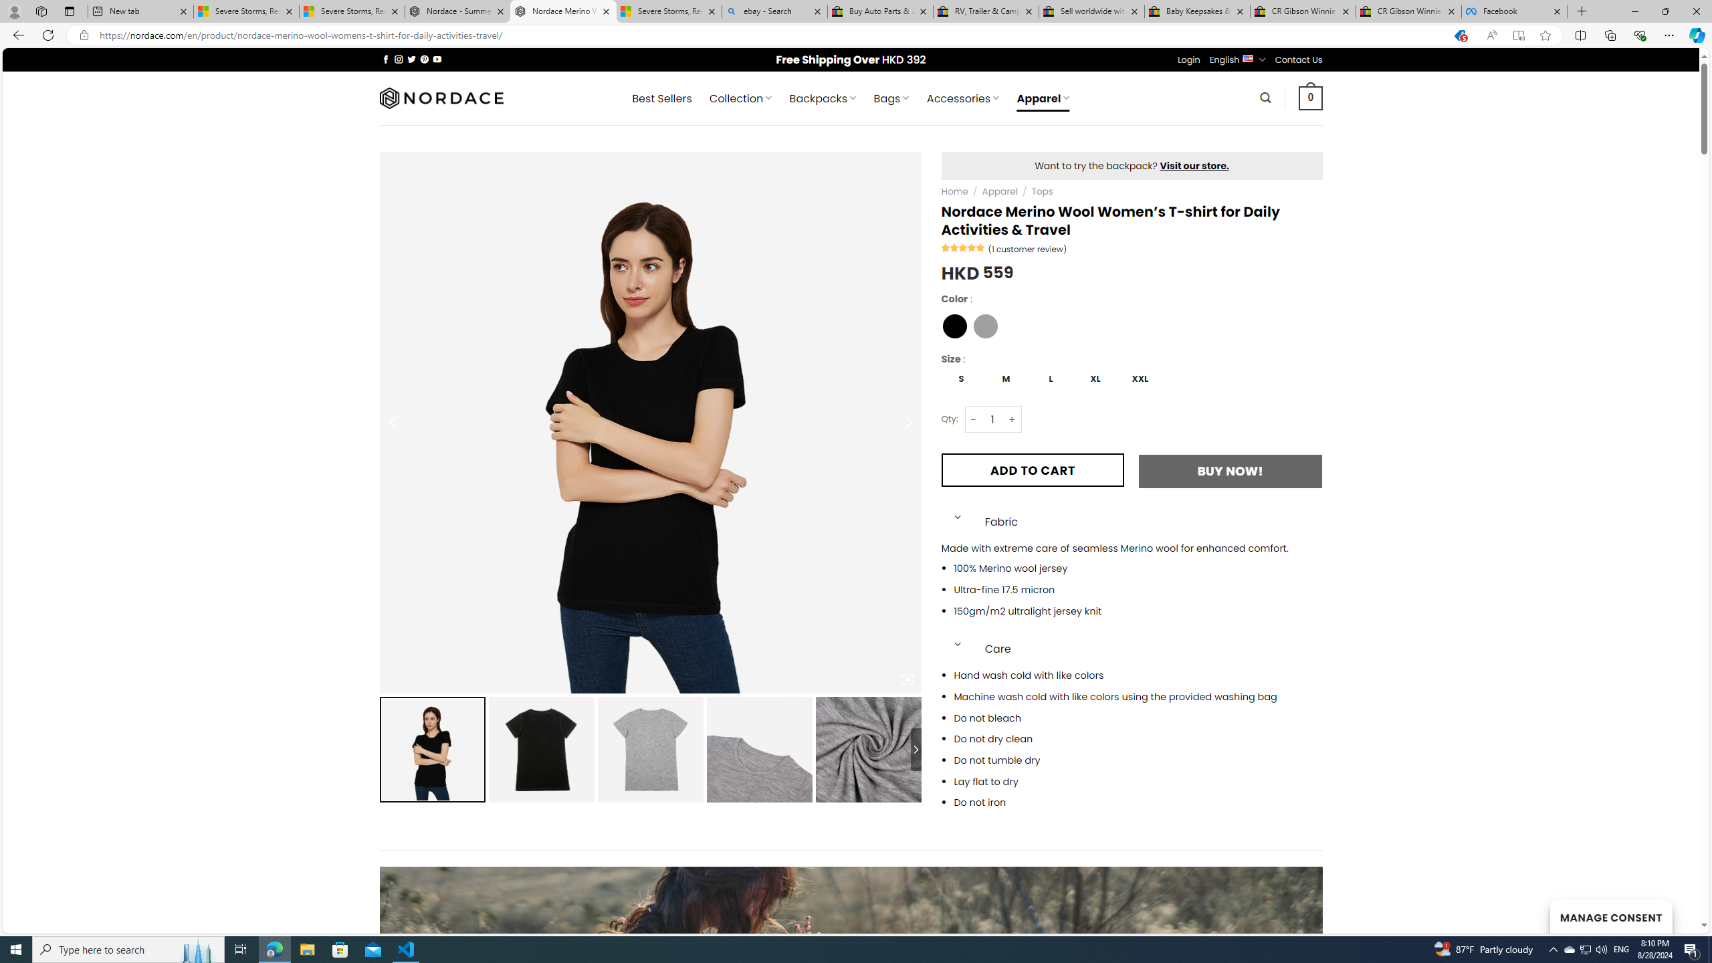 Image resolution: width=1712 pixels, height=963 pixels. Describe the element at coordinates (964, 247) in the screenshot. I see `Rated 5.00 out of 5` at that location.